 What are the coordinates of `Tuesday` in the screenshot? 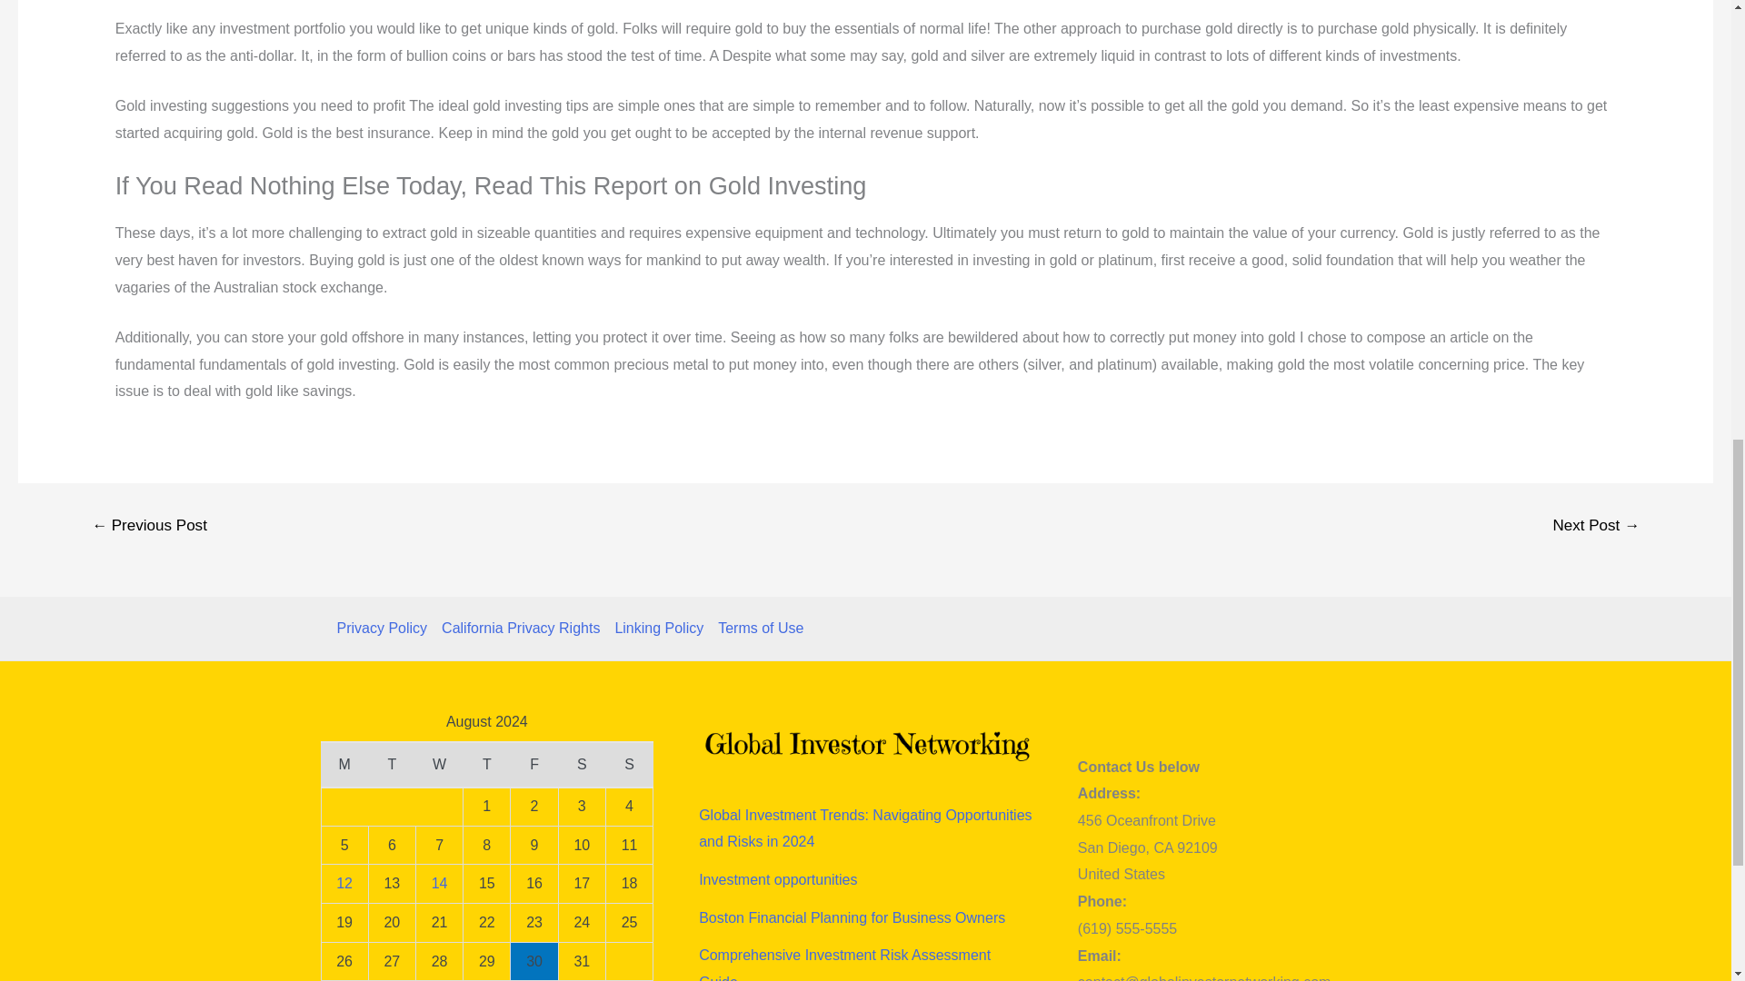 It's located at (391, 765).